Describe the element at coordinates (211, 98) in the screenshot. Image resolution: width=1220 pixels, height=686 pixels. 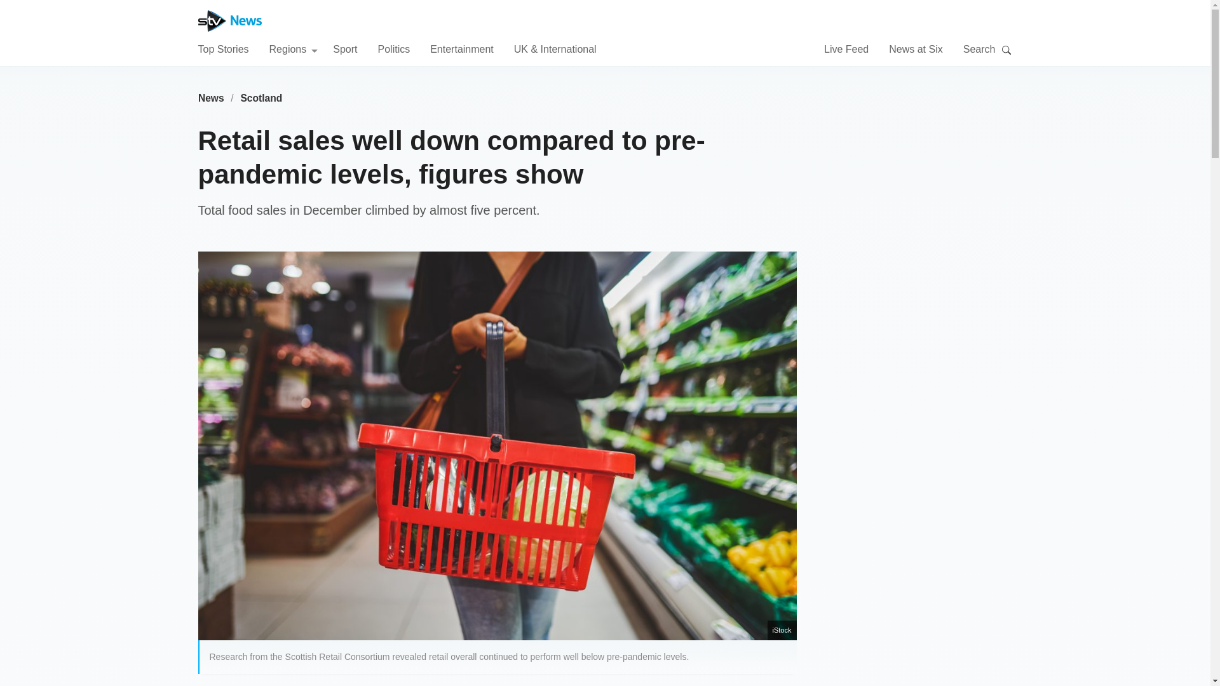
I see `News` at that location.